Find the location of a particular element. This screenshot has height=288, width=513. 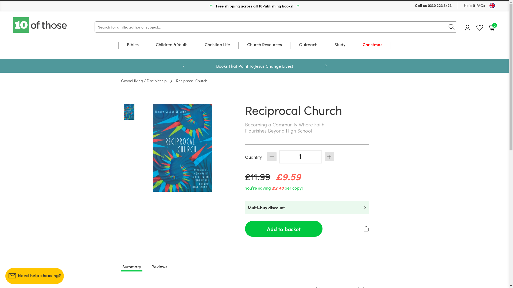

Free shipping across all 10Publishing books! is located at coordinates (255, 6).